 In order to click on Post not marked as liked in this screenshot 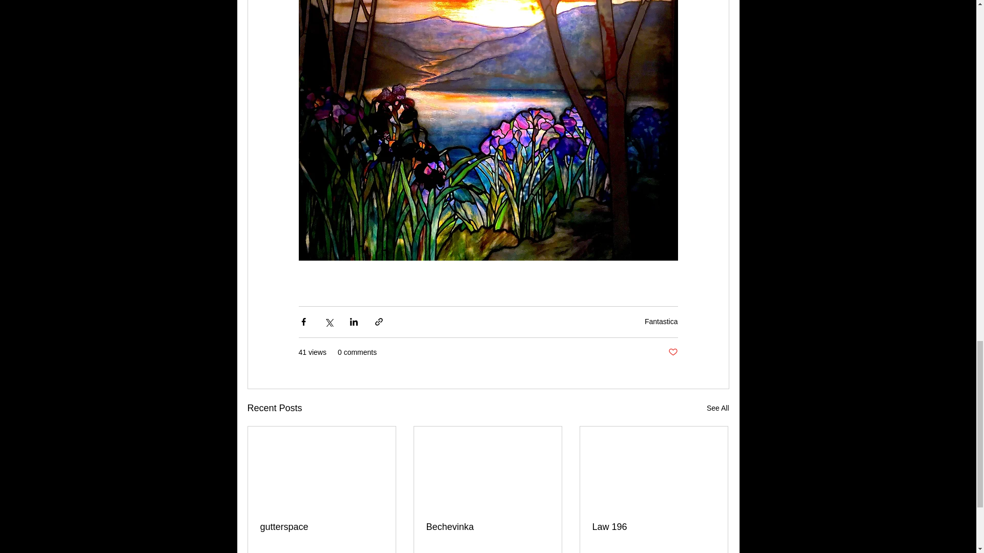, I will do `click(672, 352)`.